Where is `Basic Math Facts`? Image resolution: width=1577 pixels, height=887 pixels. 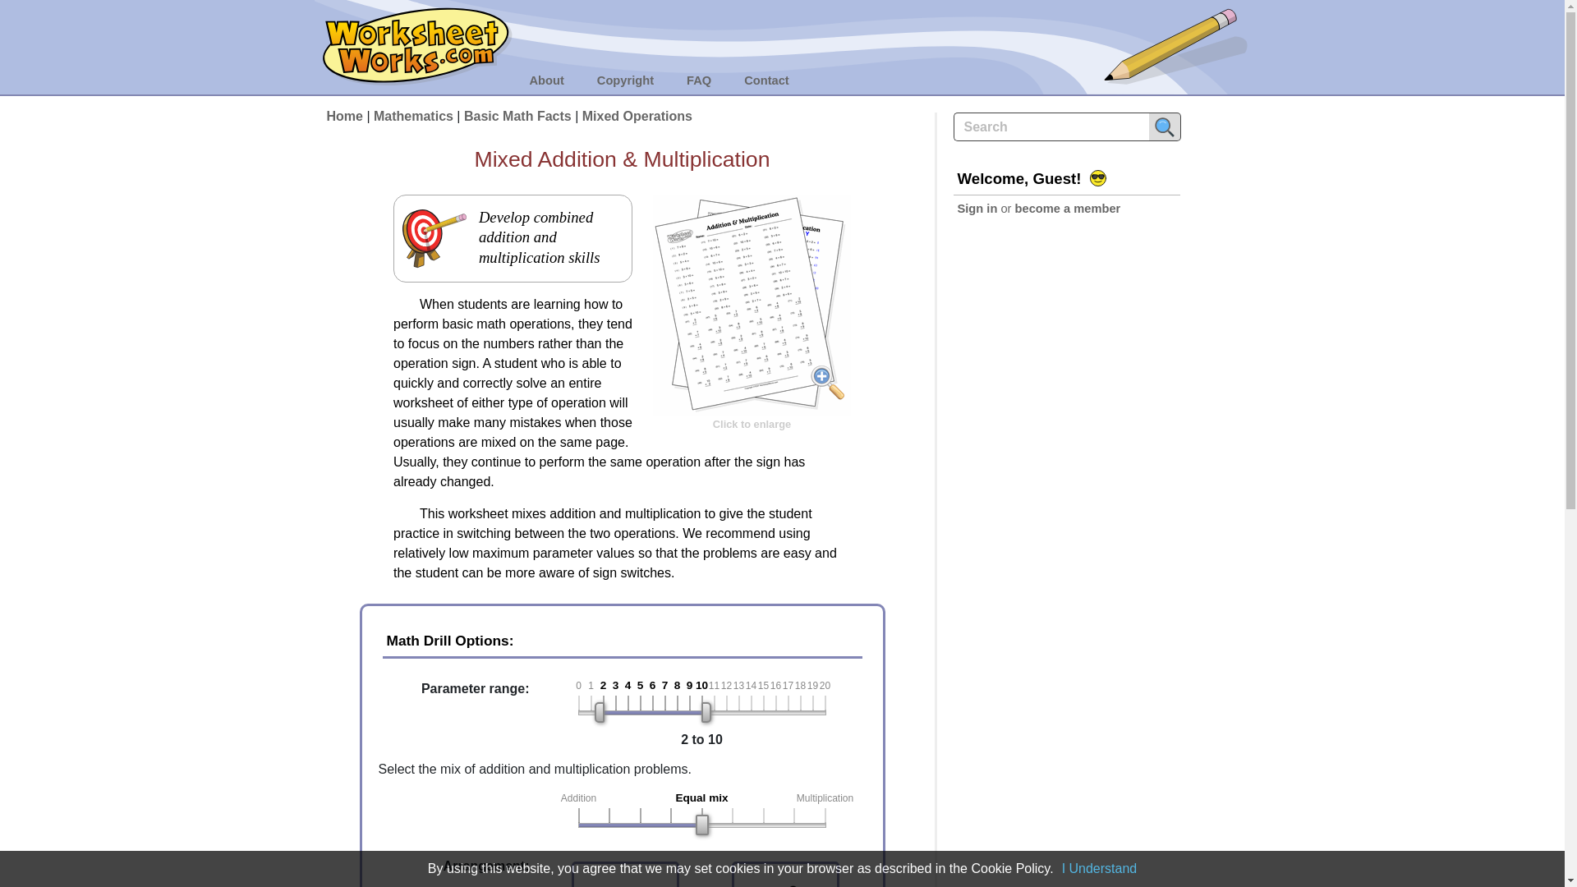 Basic Math Facts is located at coordinates (517, 116).